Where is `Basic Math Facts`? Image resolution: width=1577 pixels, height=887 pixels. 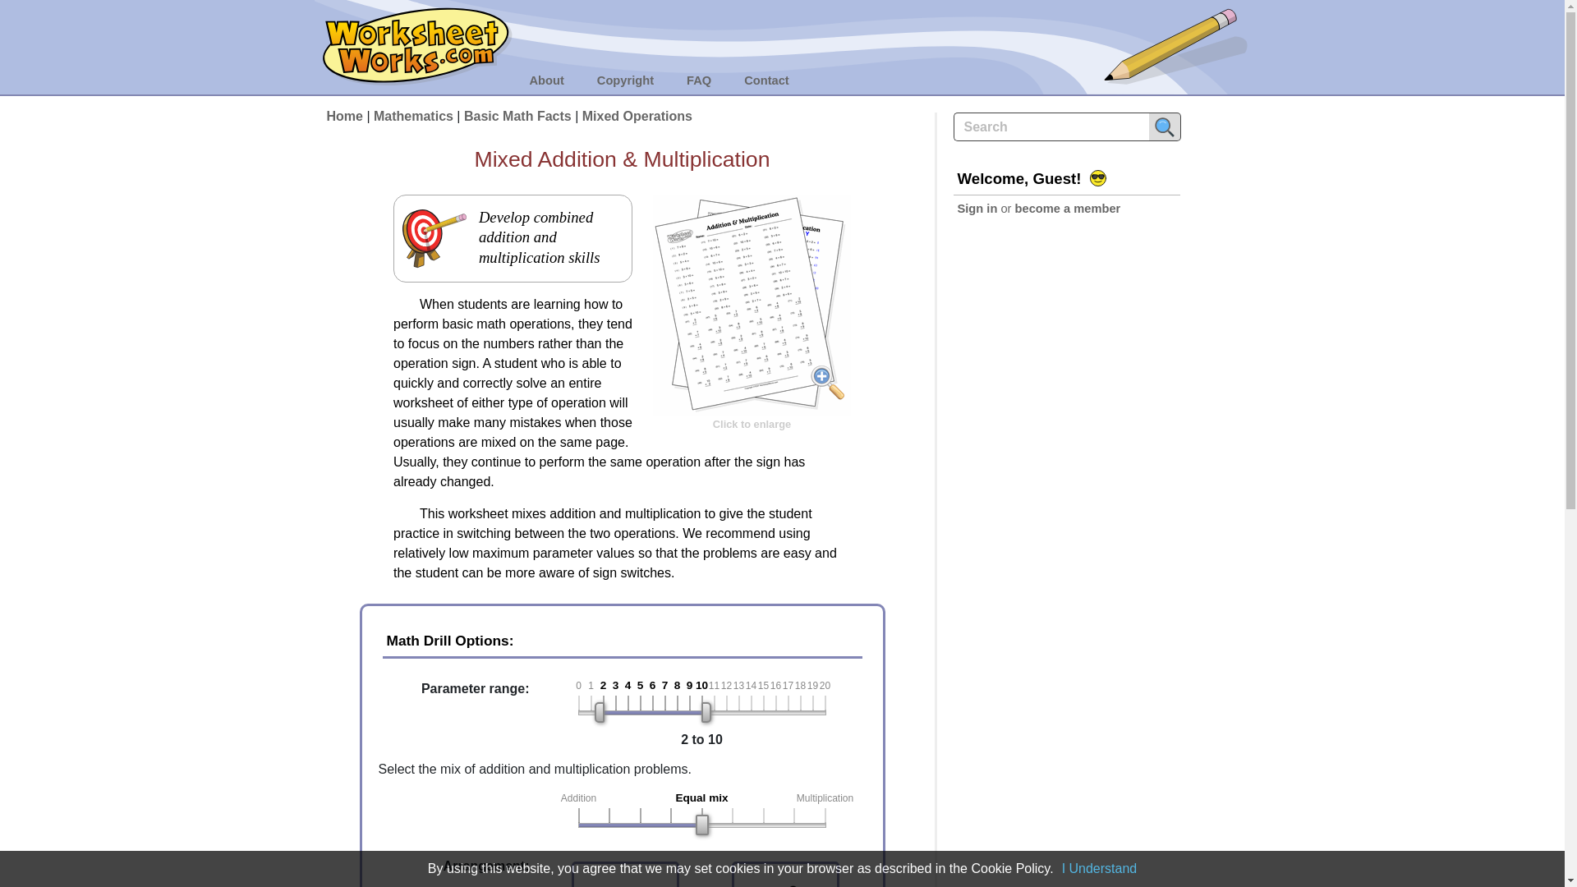 Basic Math Facts is located at coordinates (517, 116).